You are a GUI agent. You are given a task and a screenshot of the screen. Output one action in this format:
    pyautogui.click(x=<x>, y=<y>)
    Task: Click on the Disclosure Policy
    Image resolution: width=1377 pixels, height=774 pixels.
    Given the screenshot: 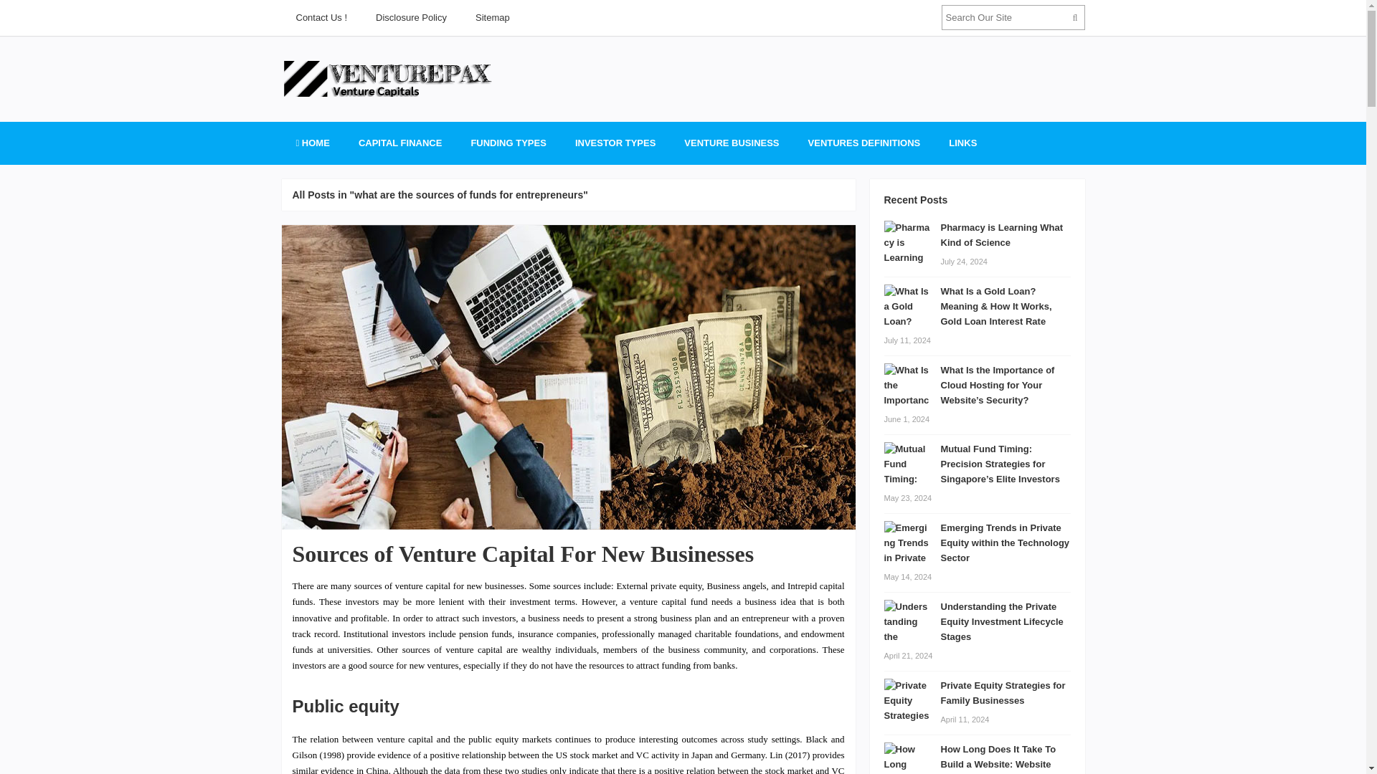 What is the action you would take?
    pyautogui.click(x=411, y=17)
    